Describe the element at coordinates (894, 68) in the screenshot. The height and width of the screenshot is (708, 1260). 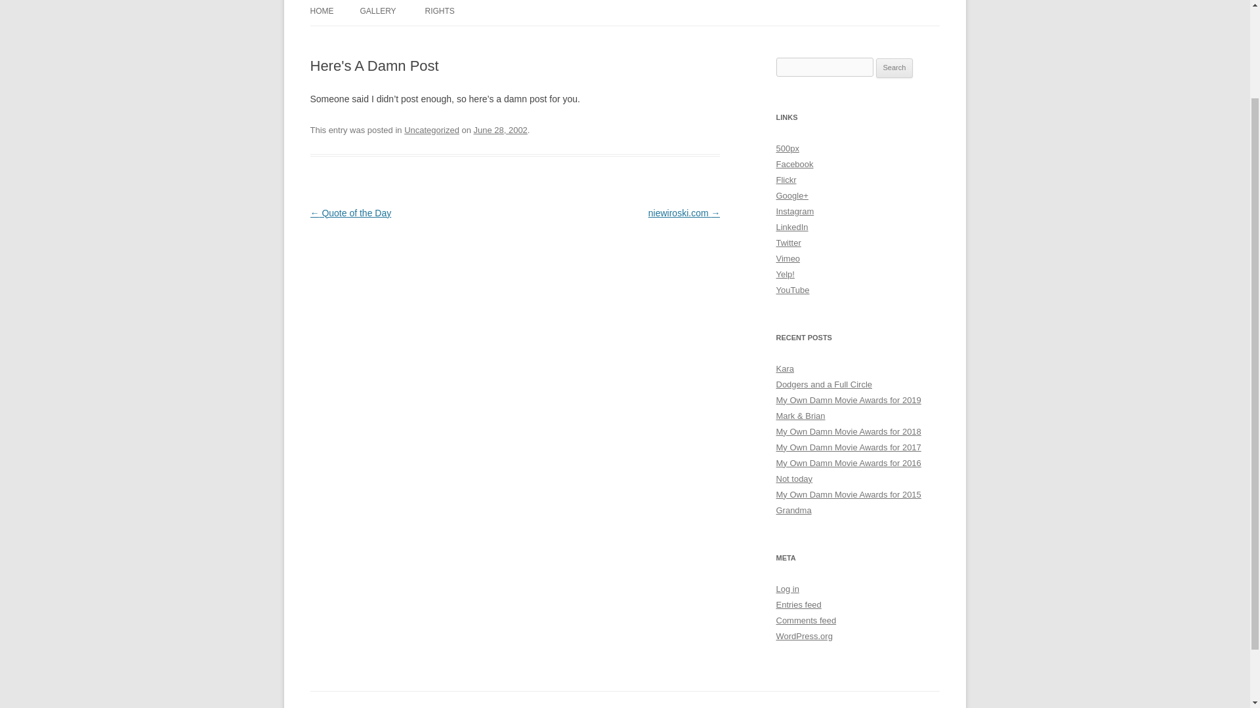
I see `Search` at that location.